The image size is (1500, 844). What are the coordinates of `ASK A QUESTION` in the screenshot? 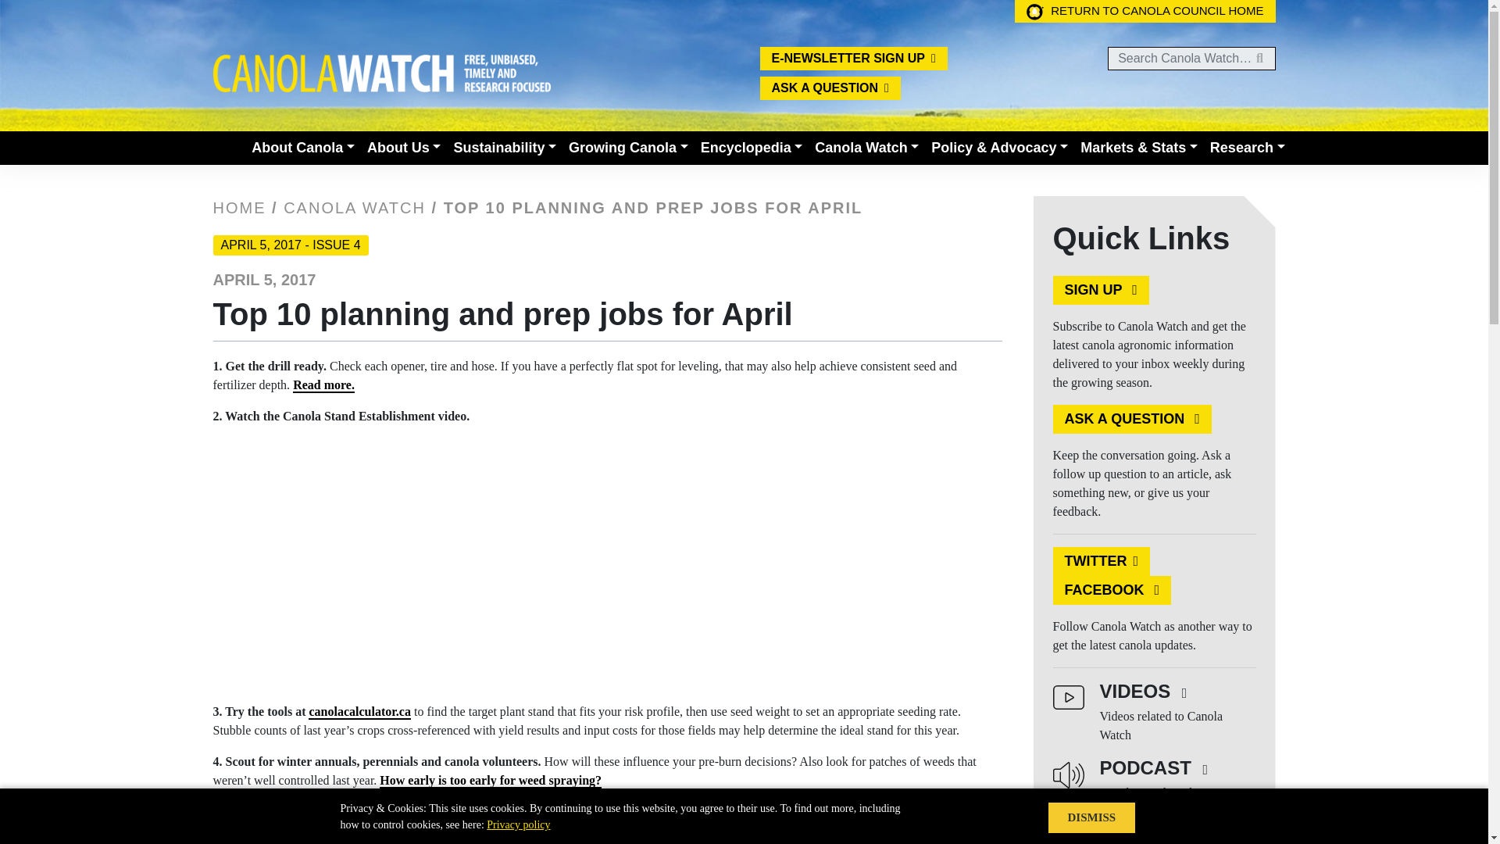 It's located at (830, 88).